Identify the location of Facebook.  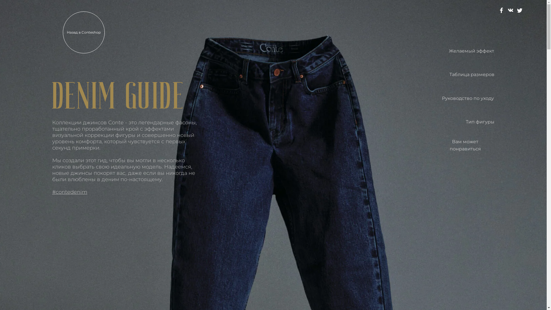
(501, 10).